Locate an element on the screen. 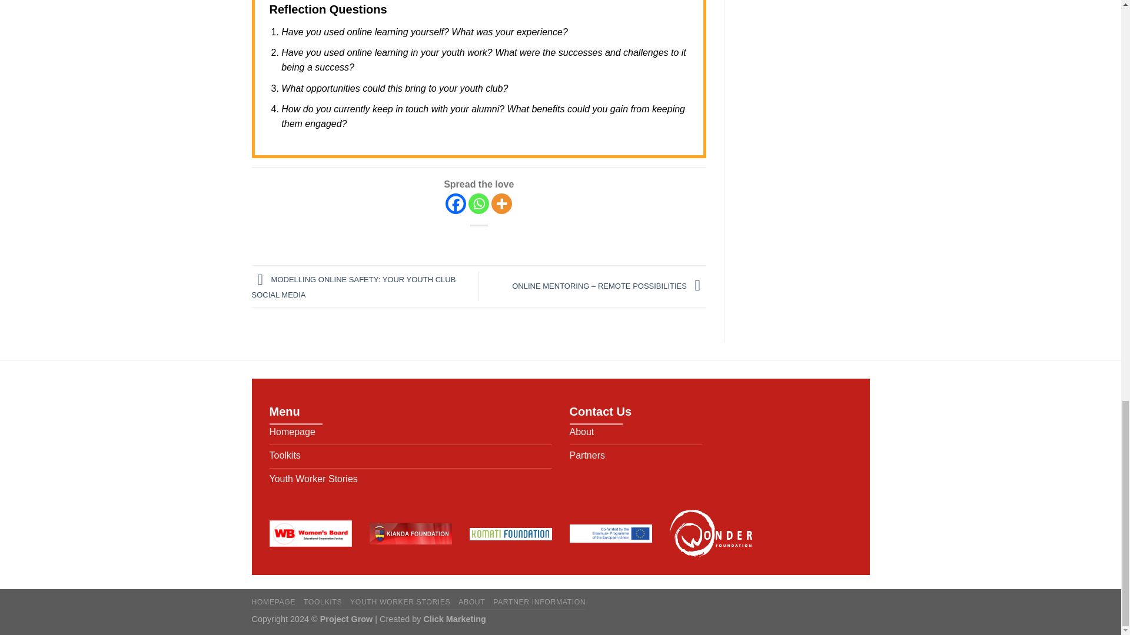  Facebook is located at coordinates (456, 203).